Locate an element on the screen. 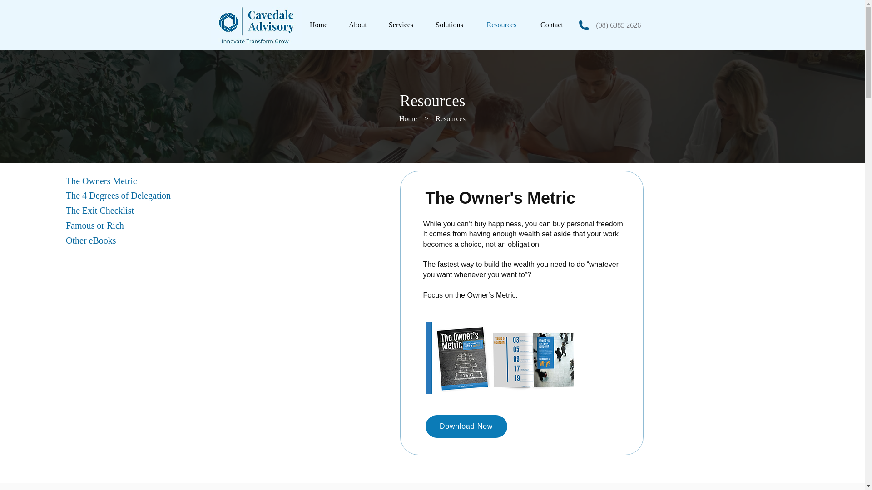  The 4 Degrees of Delegation is located at coordinates (92, 195).